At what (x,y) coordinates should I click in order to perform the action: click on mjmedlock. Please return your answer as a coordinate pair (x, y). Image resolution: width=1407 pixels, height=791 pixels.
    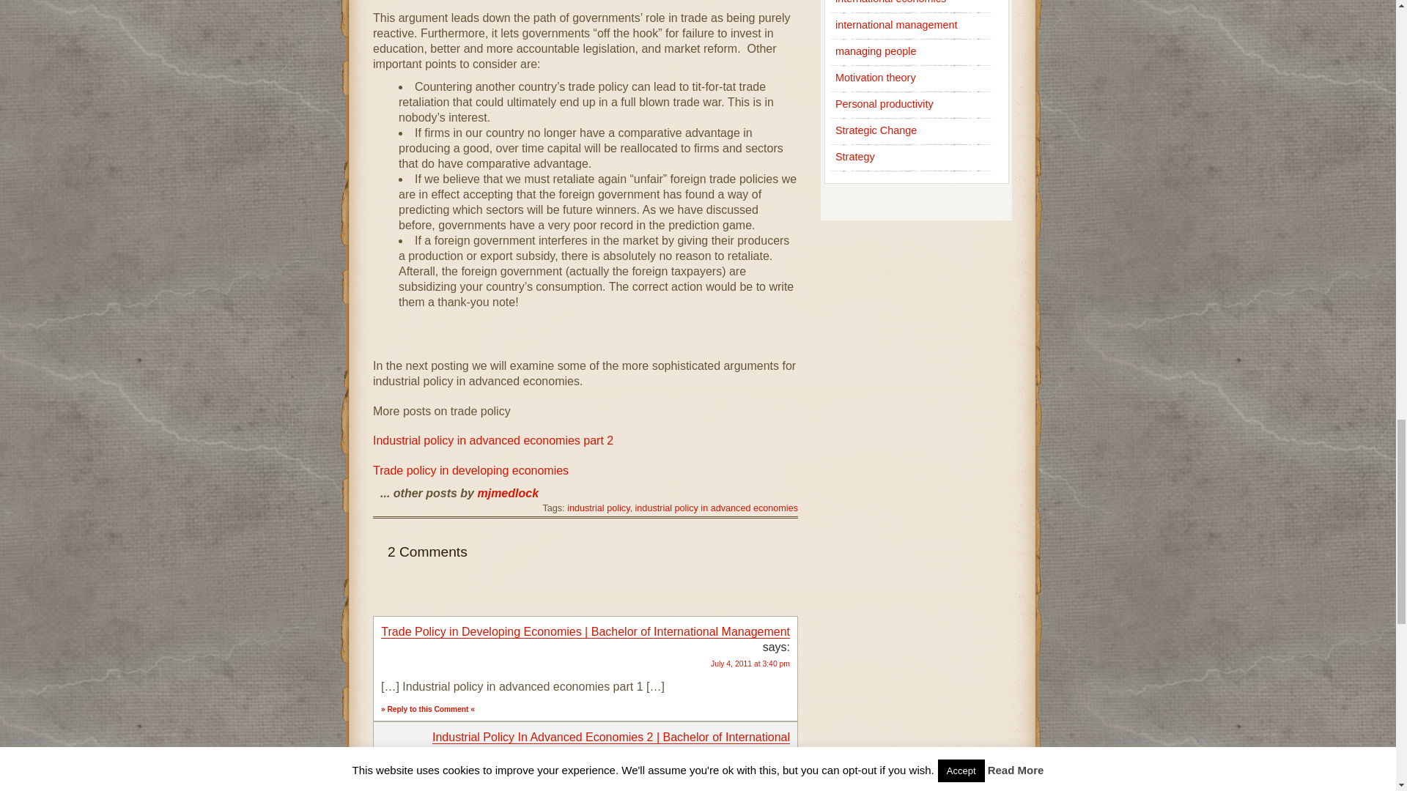
    Looking at the image, I should click on (507, 493).